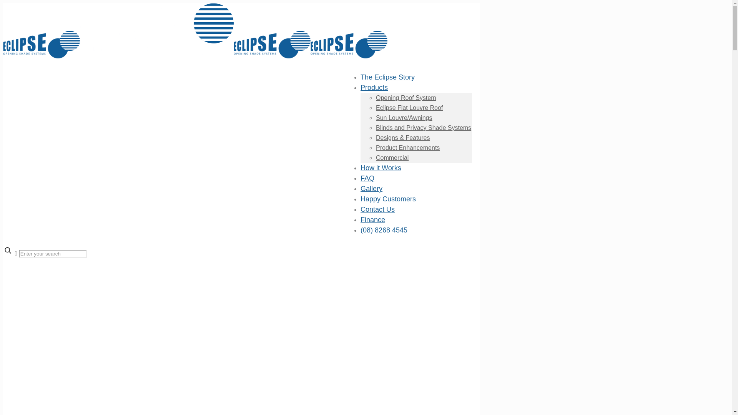 This screenshot has height=415, width=738. I want to click on Eclipse Flat Louvre Roof, so click(409, 108).